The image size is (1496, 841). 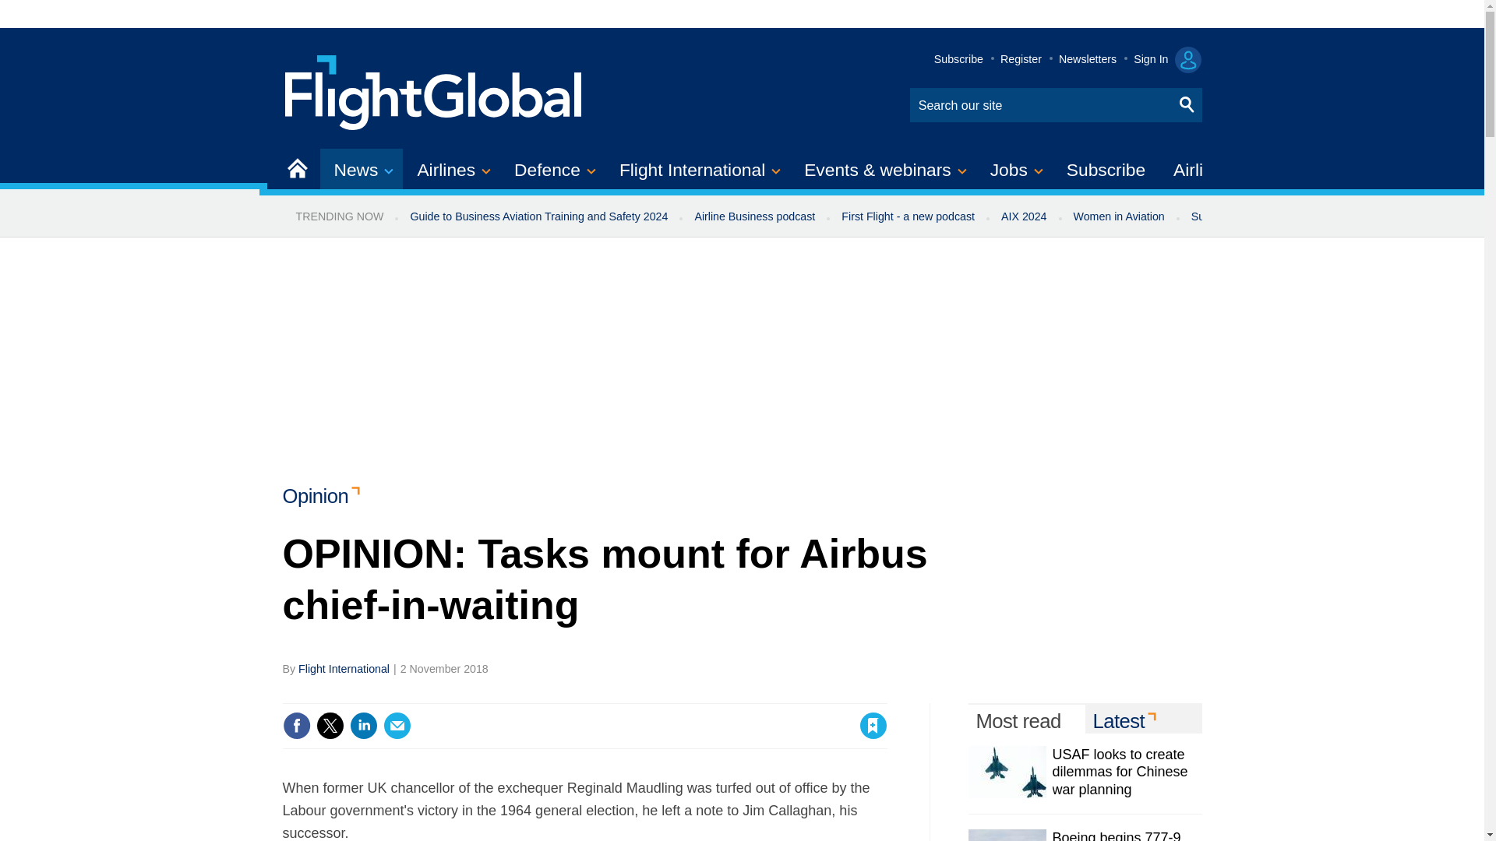 What do you see at coordinates (434, 90) in the screenshot?
I see `Site name` at bounding box center [434, 90].